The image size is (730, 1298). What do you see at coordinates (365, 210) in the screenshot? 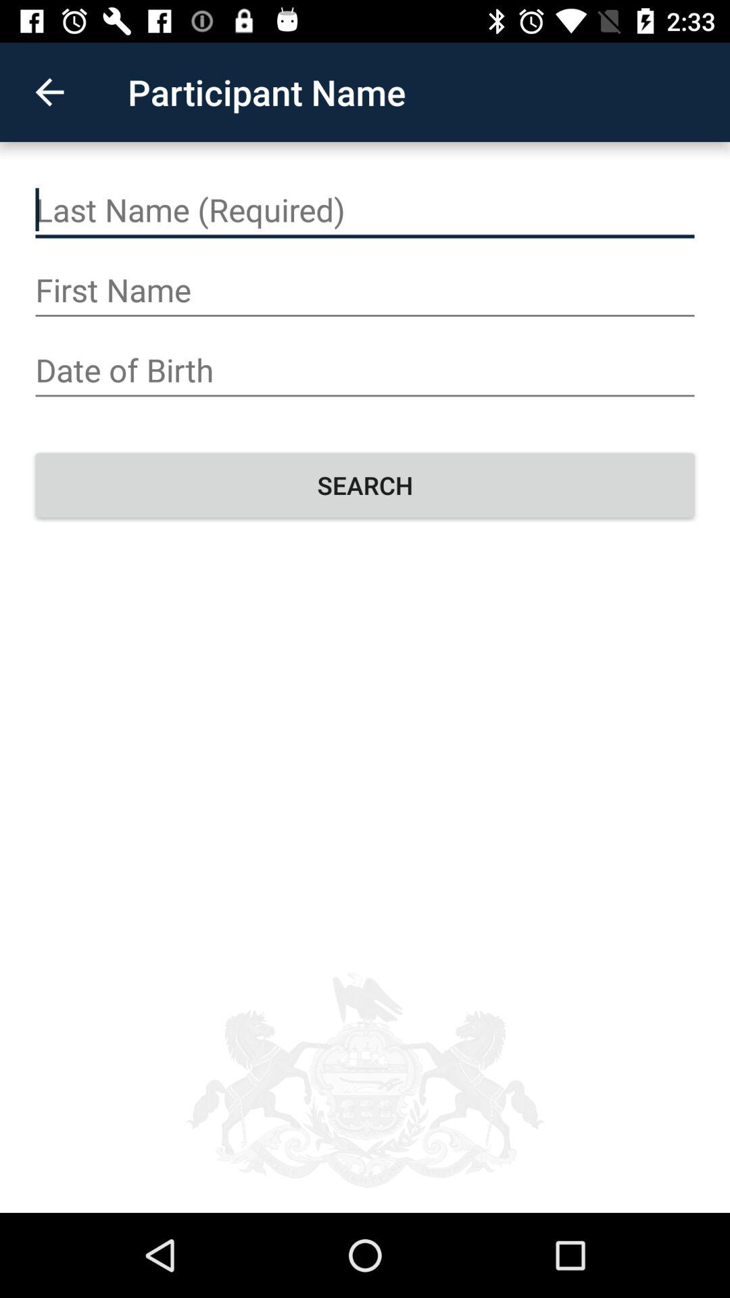
I see `enter last name` at bounding box center [365, 210].